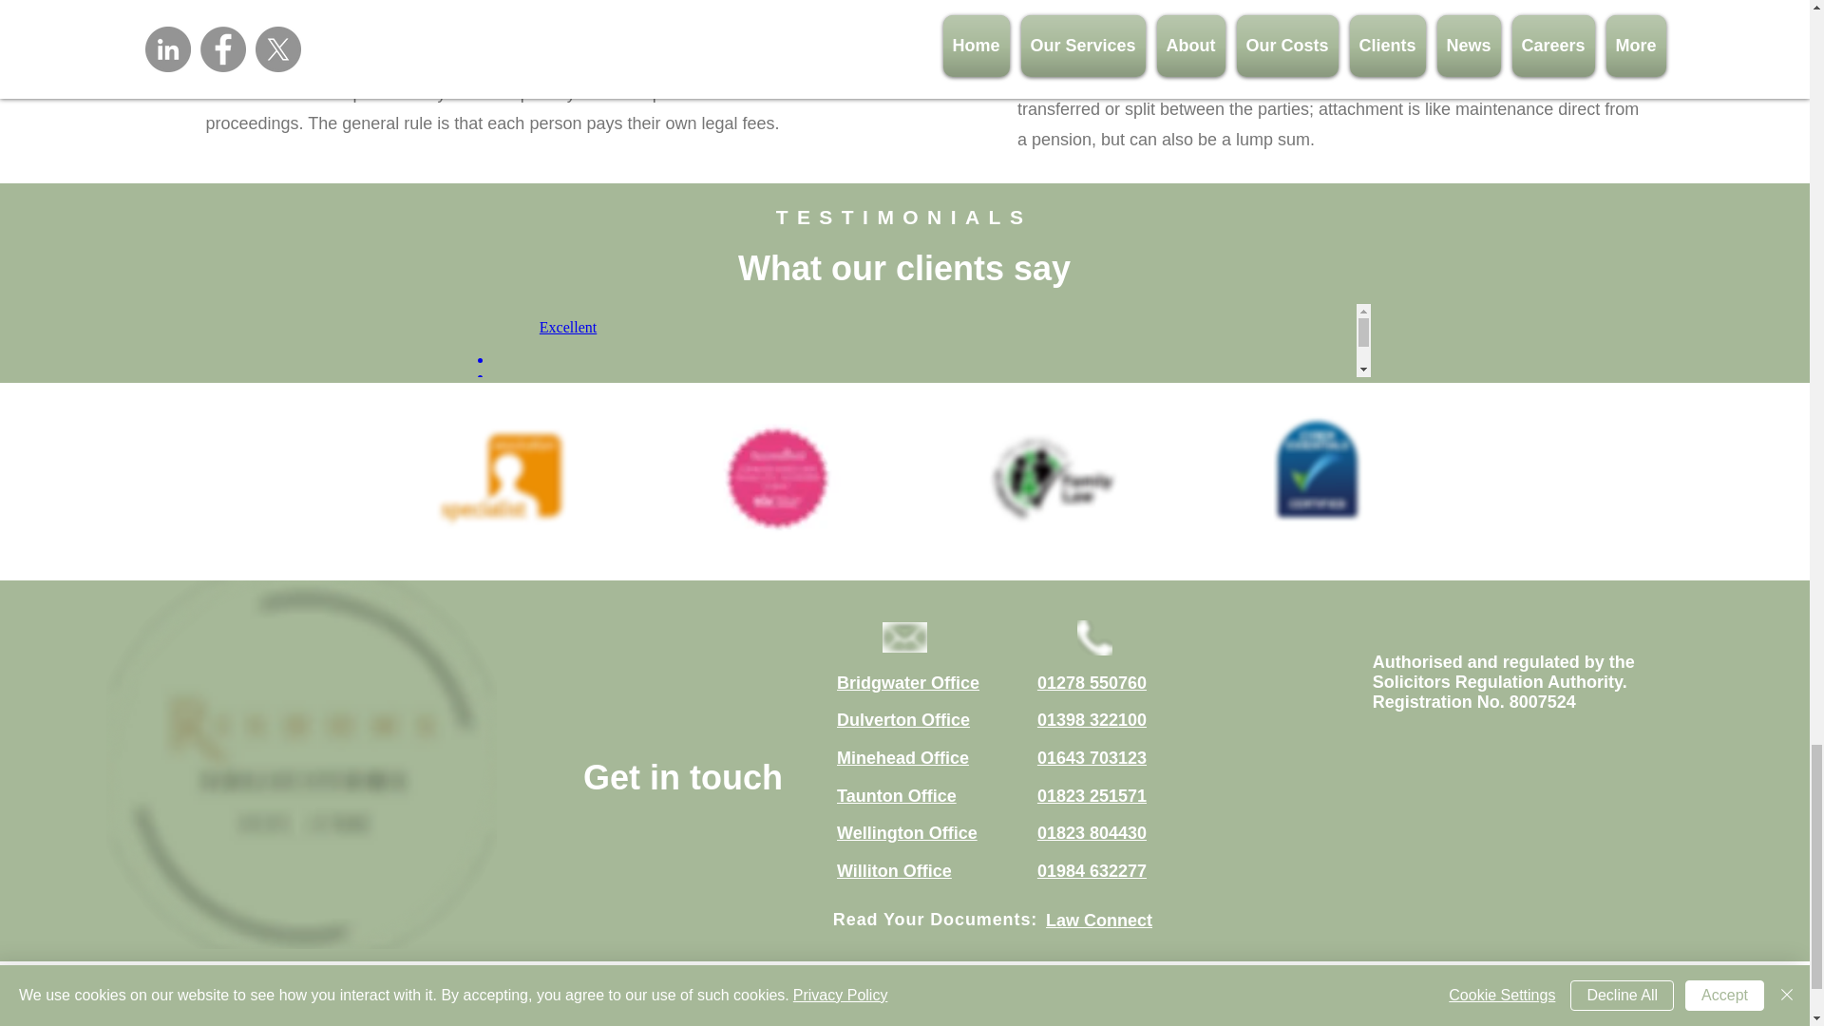  What do you see at coordinates (1503, 806) in the screenshot?
I see `Embedded Content` at bounding box center [1503, 806].